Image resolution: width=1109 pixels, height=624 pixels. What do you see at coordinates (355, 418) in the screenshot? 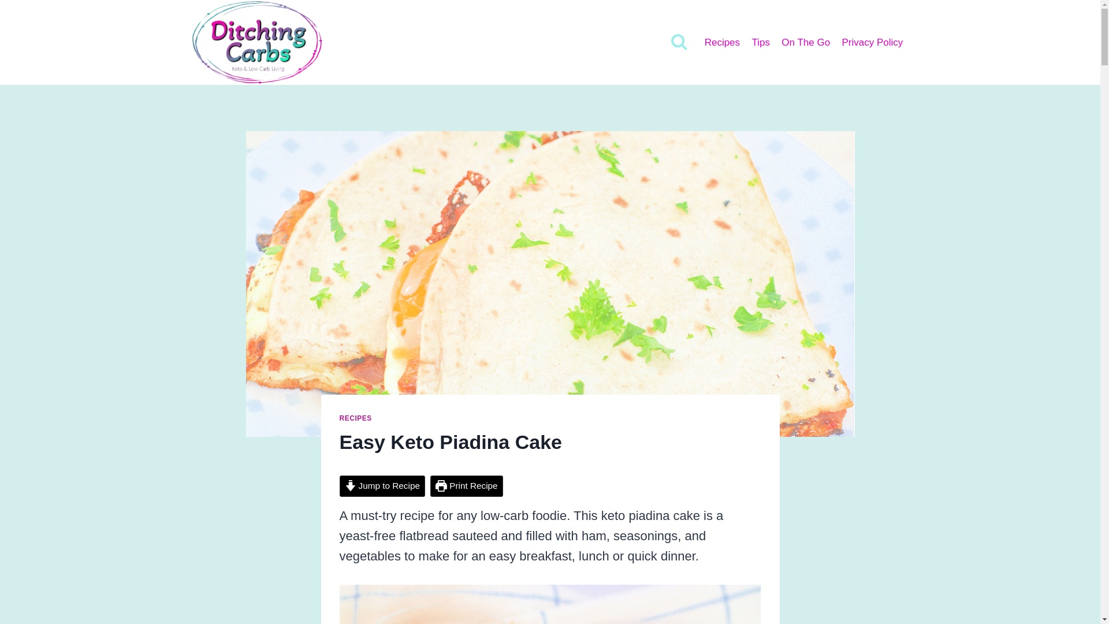
I see `RECIPES` at bounding box center [355, 418].